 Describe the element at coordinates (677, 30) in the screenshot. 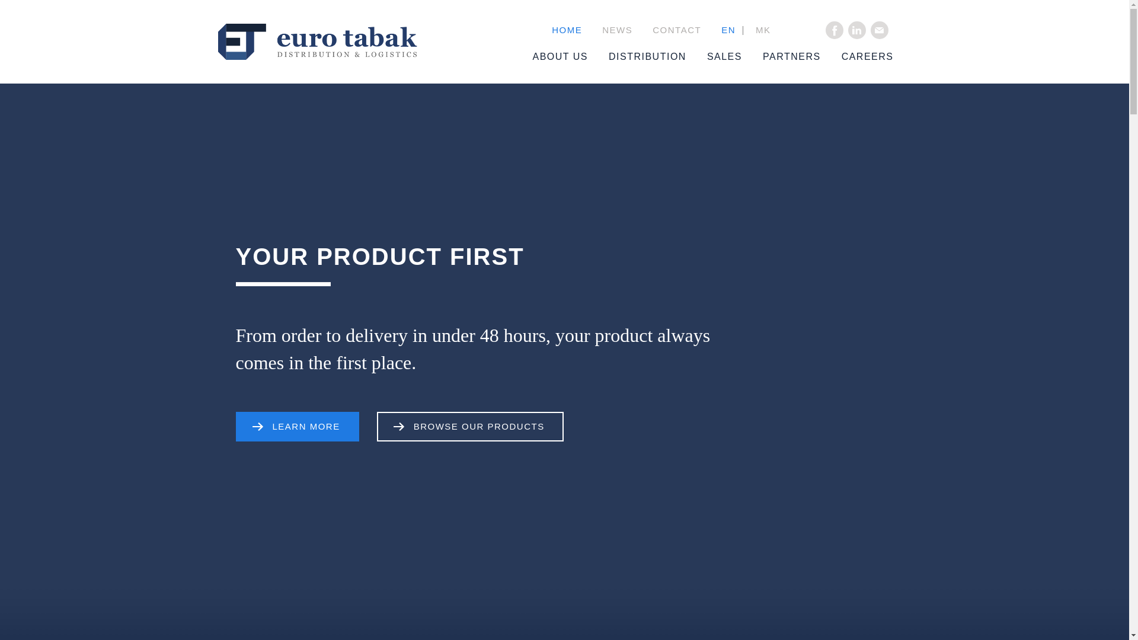

I see `CONTACT` at that location.